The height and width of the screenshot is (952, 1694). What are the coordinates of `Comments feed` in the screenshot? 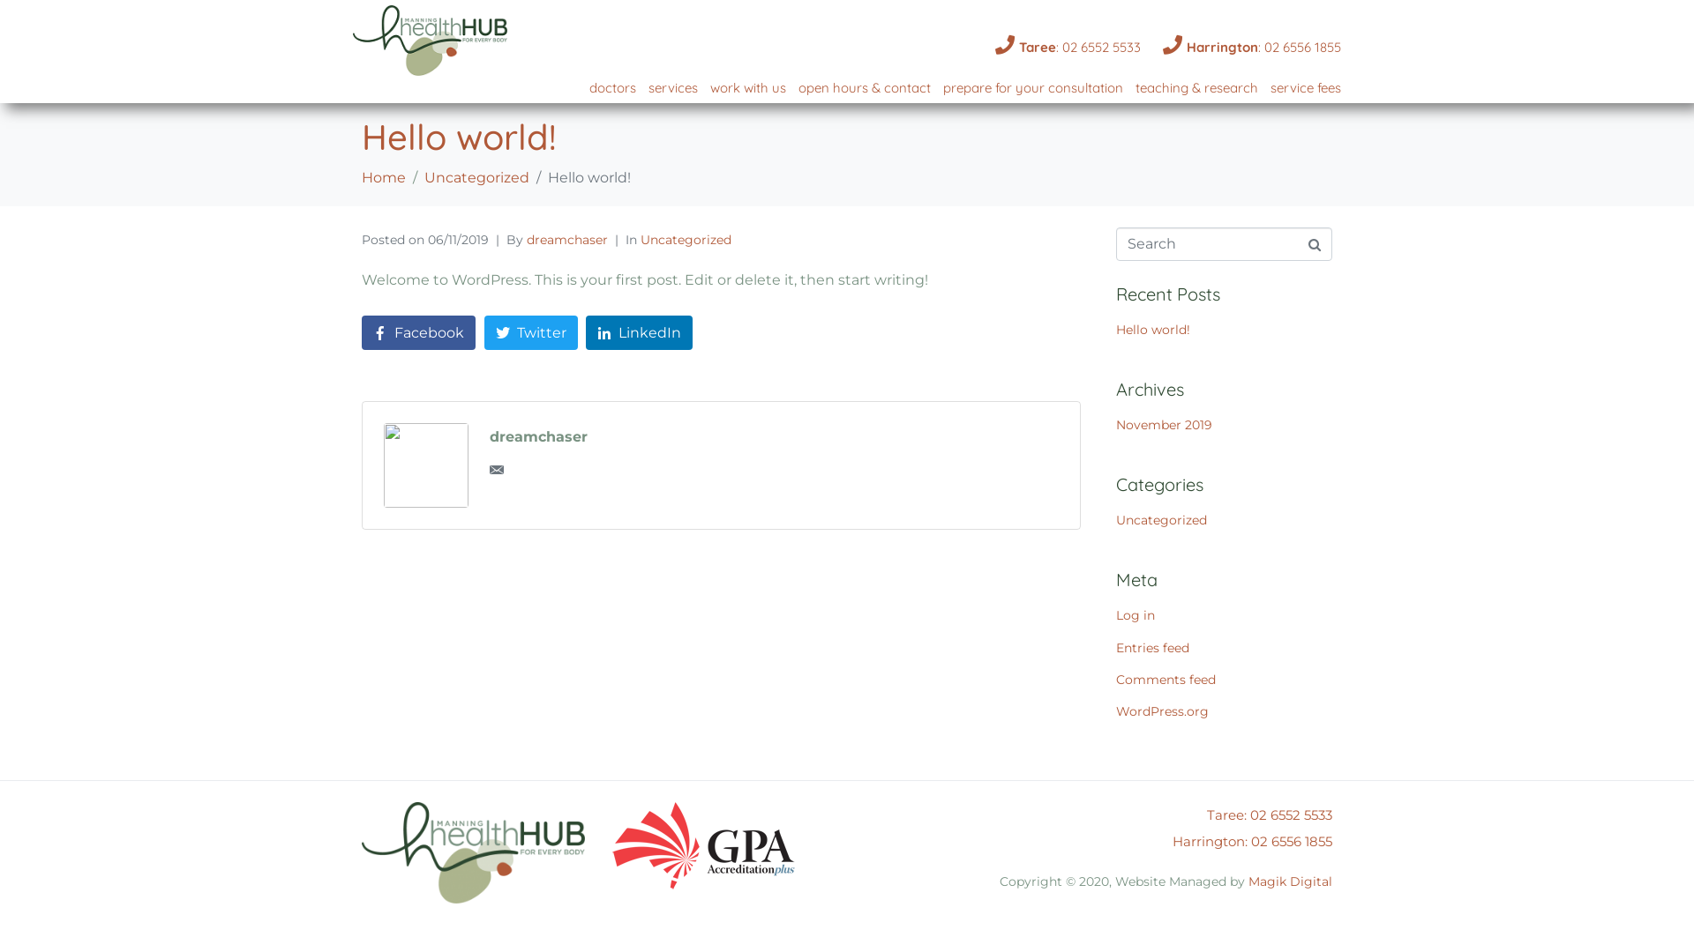 It's located at (1166, 680).